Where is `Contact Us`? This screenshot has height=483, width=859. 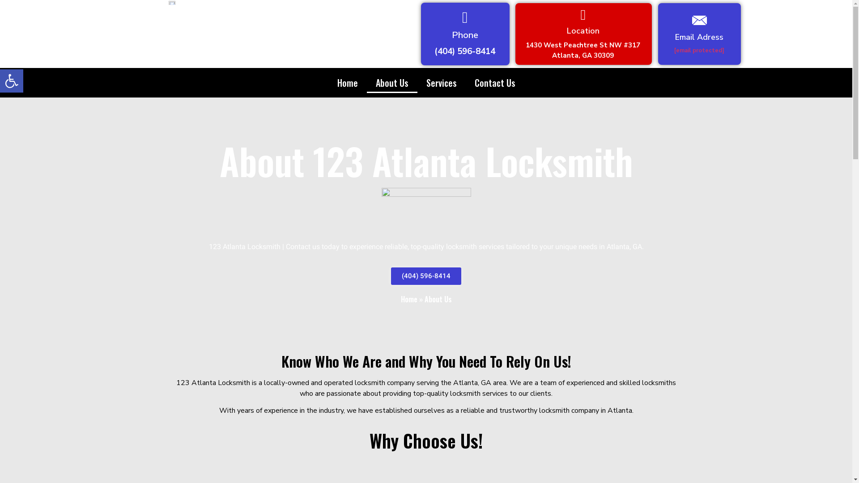 Contact Us is located at coordinates (495, 83).